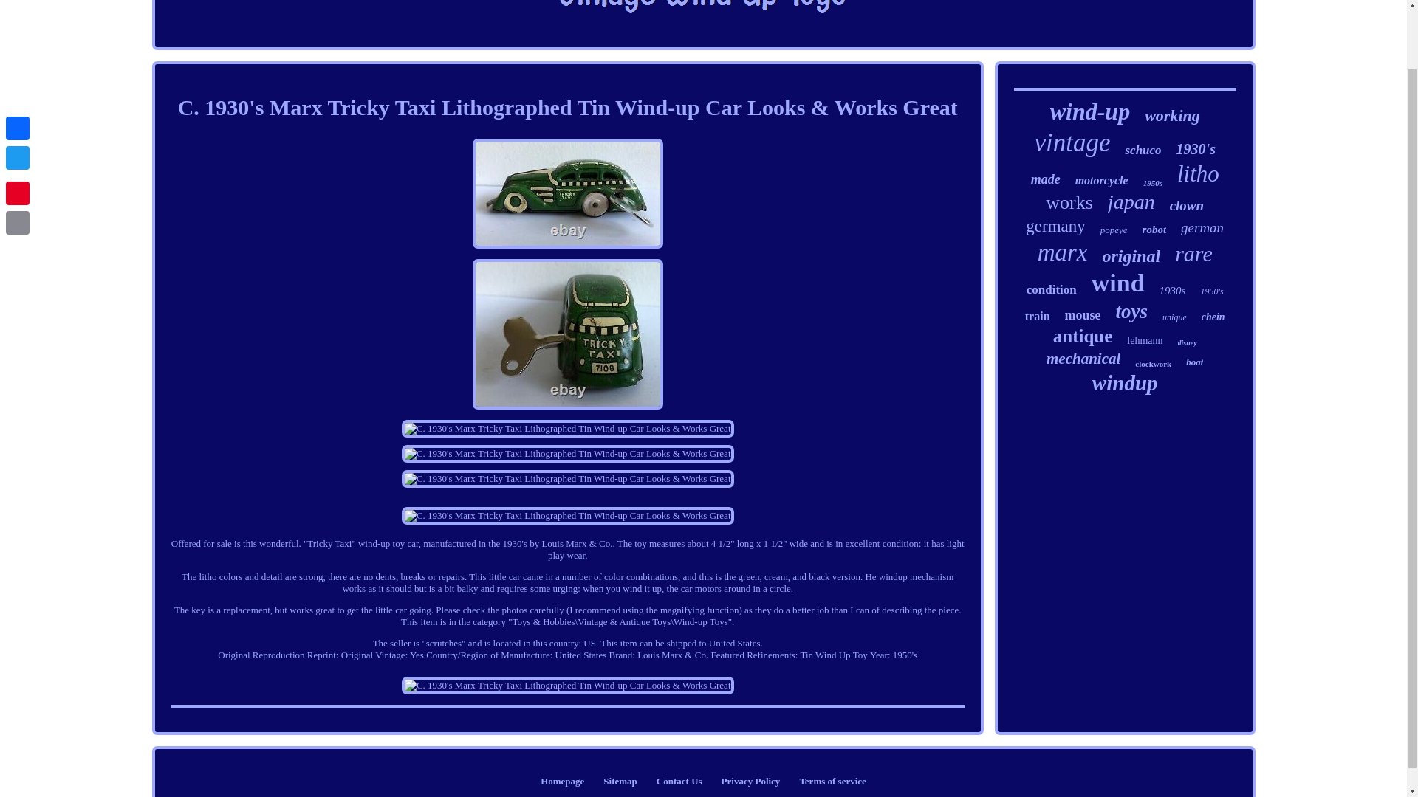 The width and height of the screenshot is (1418, 797). I want to click on popeye, so click(1114, 230).